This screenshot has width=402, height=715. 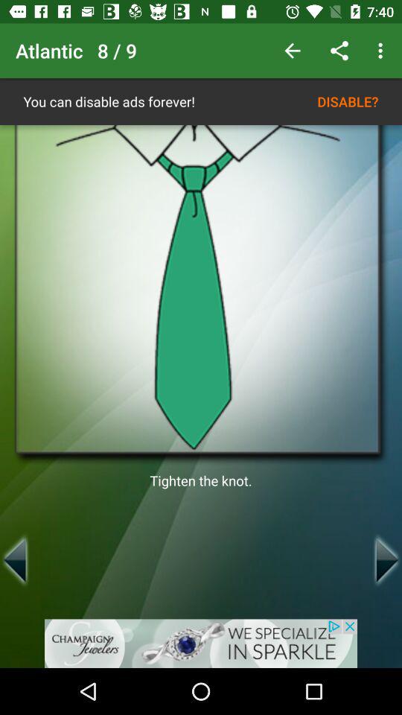 What do you see at coordinates (201, 643) in the screenshot?
I see `open advertisement` at bounding box center [201, 643].